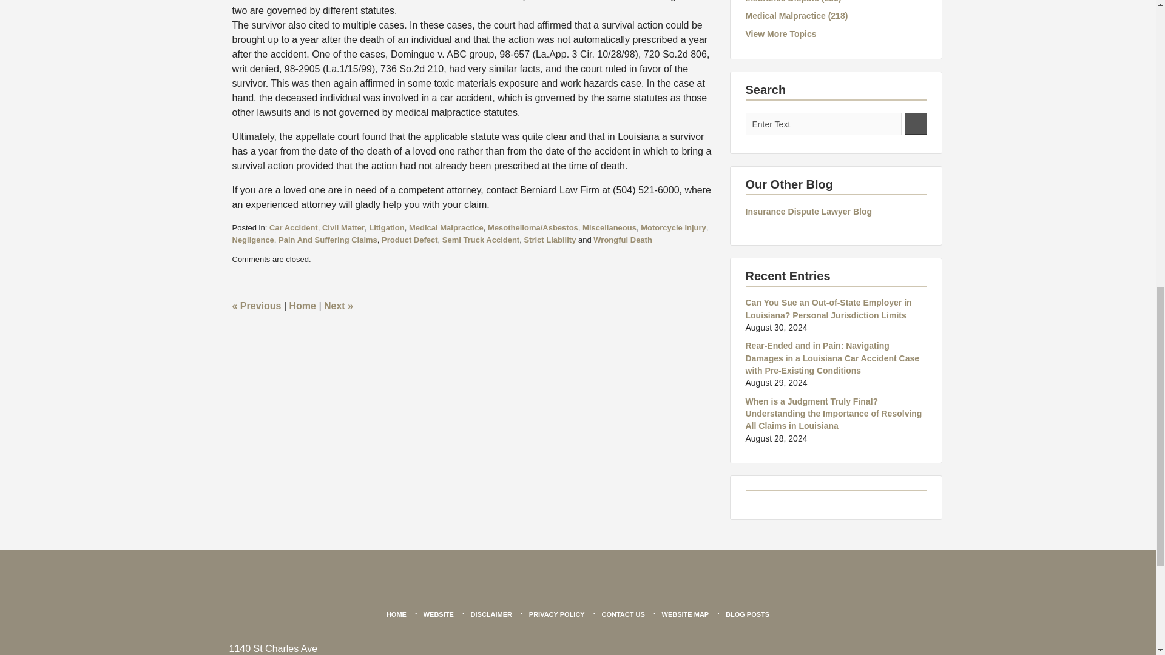 The width and height of the screenshot is (1165, 655). What do you see at coordinates (294, 228) in the screenshot?
I see `View all posts in Car Accident` at bounding box center [294, 228].